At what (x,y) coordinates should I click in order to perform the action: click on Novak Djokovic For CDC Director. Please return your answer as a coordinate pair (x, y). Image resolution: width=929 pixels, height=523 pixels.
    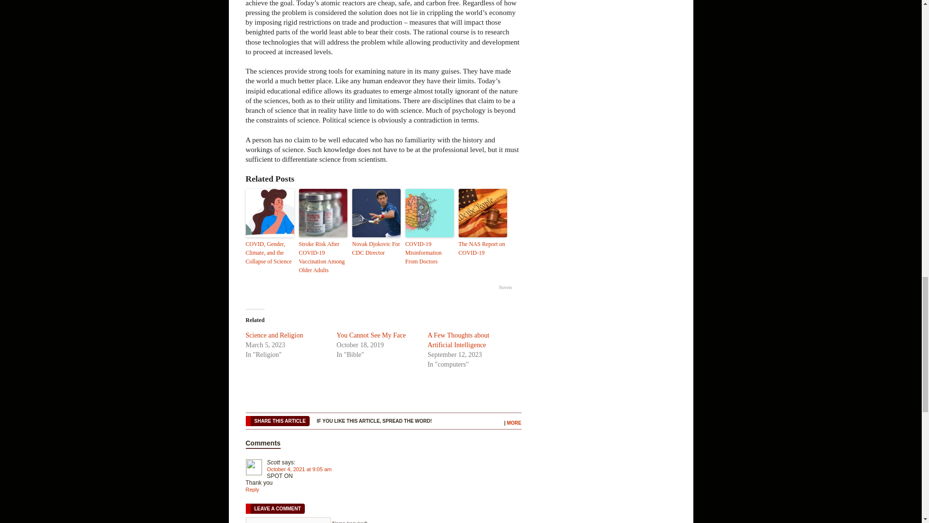
    Looking at the image, I should click on (376, 248).